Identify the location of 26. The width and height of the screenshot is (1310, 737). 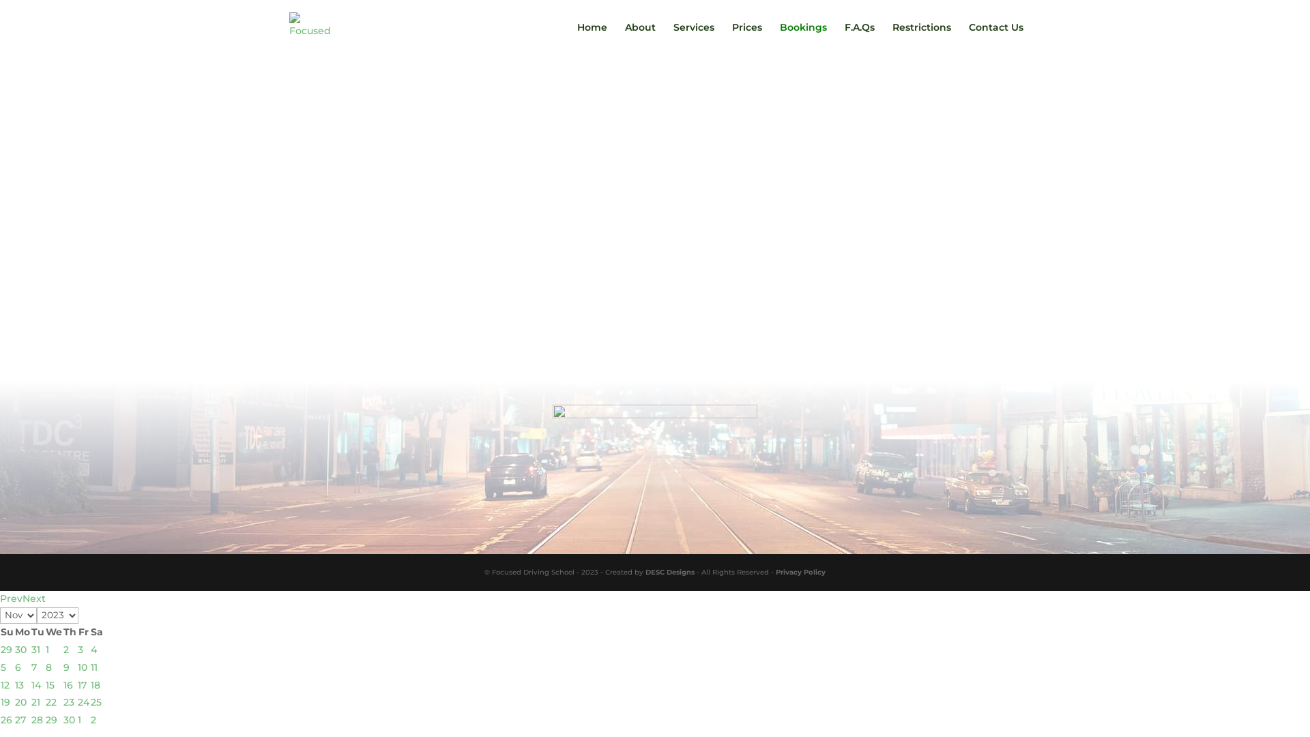
(7, 720).